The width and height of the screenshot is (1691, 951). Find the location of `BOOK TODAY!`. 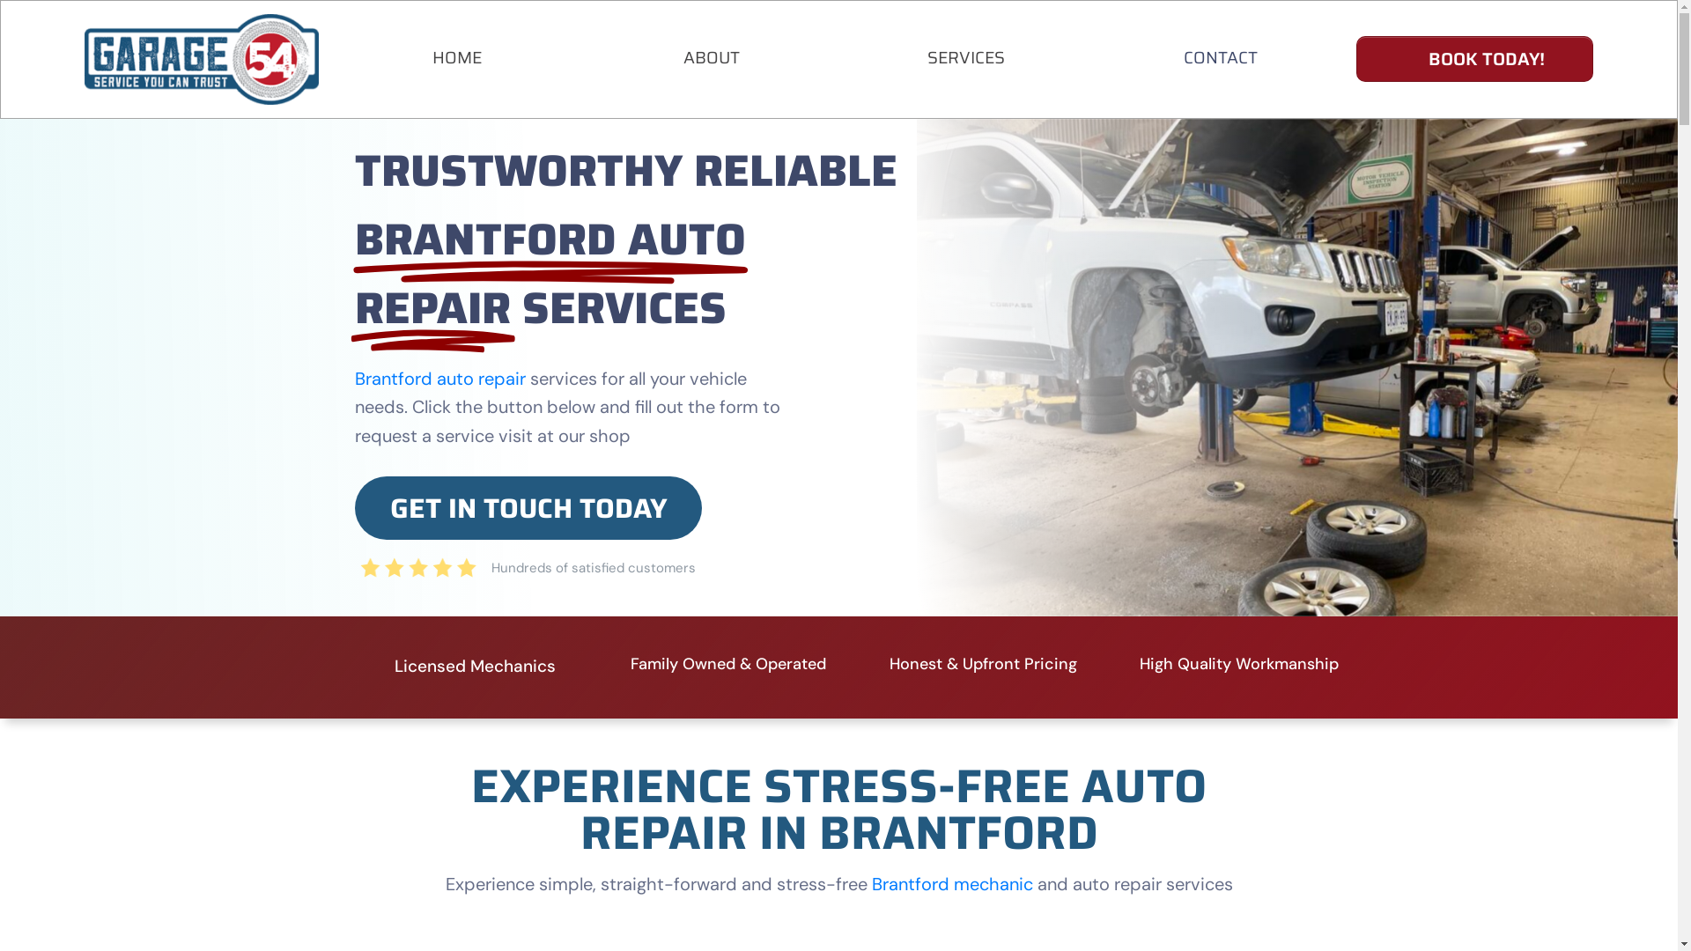

BOOK TODAY! is located at coordinates (1474, 59).